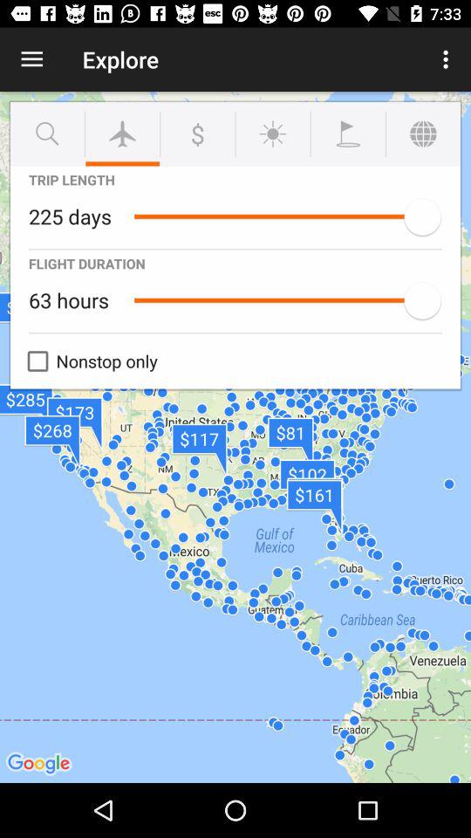 Image resolution: width=471 pixels, height=838 pixels. Describe the element at coordinates (448, 59) in the screenshot. I see `select icon to the right of explore item` at that location.